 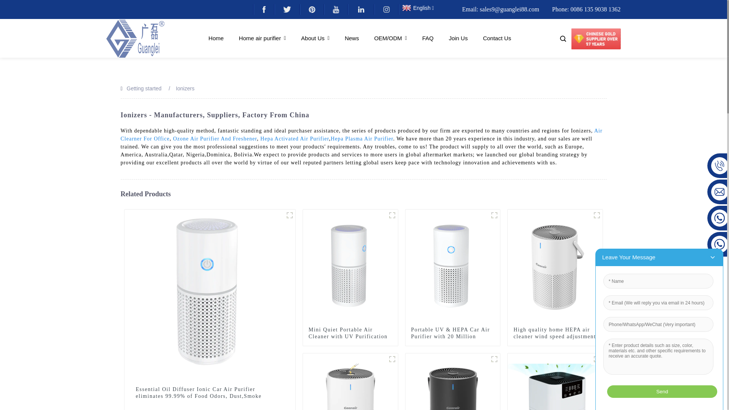 What do you see at coordinates (315, 38) in the screenshot?
I see `About Us` at bounding box center [315, 38].